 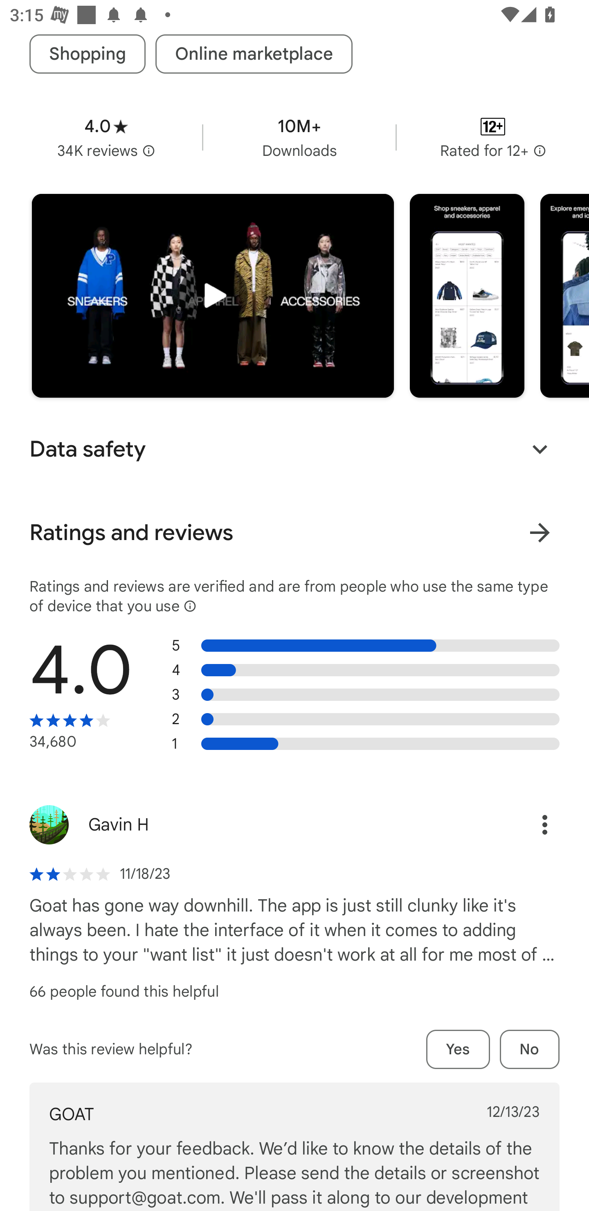 What do you see at coordinates (530, 1049) in the screenshot?
I see `No` at bounding box center [530, 1049].